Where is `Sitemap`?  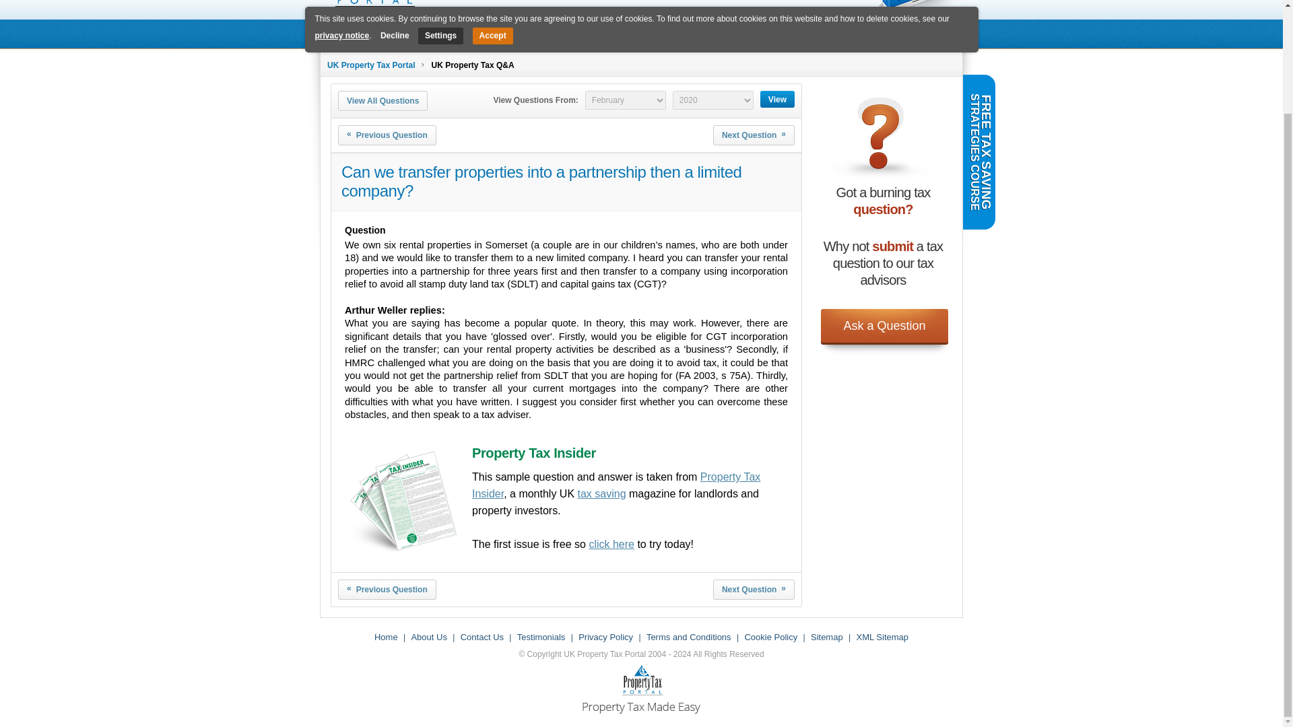 Sitemap is located at coordinates (826, 637).